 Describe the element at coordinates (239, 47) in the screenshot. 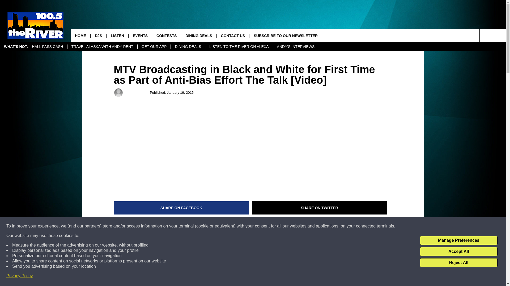

I see `LISTEN TO THE RIVER ON ALEXA` at that location.